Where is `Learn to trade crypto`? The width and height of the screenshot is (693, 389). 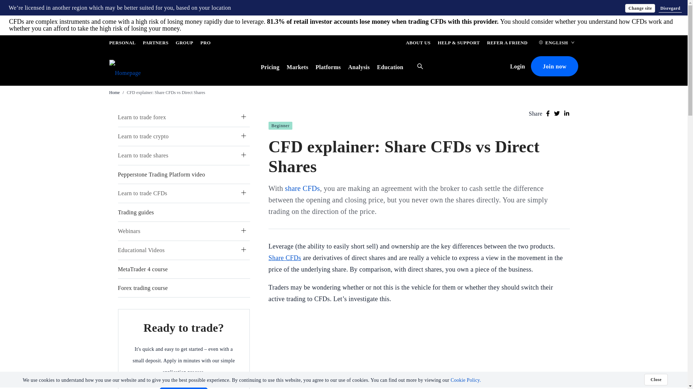 Learn to trade crypto is located at coordinates (143, 136).